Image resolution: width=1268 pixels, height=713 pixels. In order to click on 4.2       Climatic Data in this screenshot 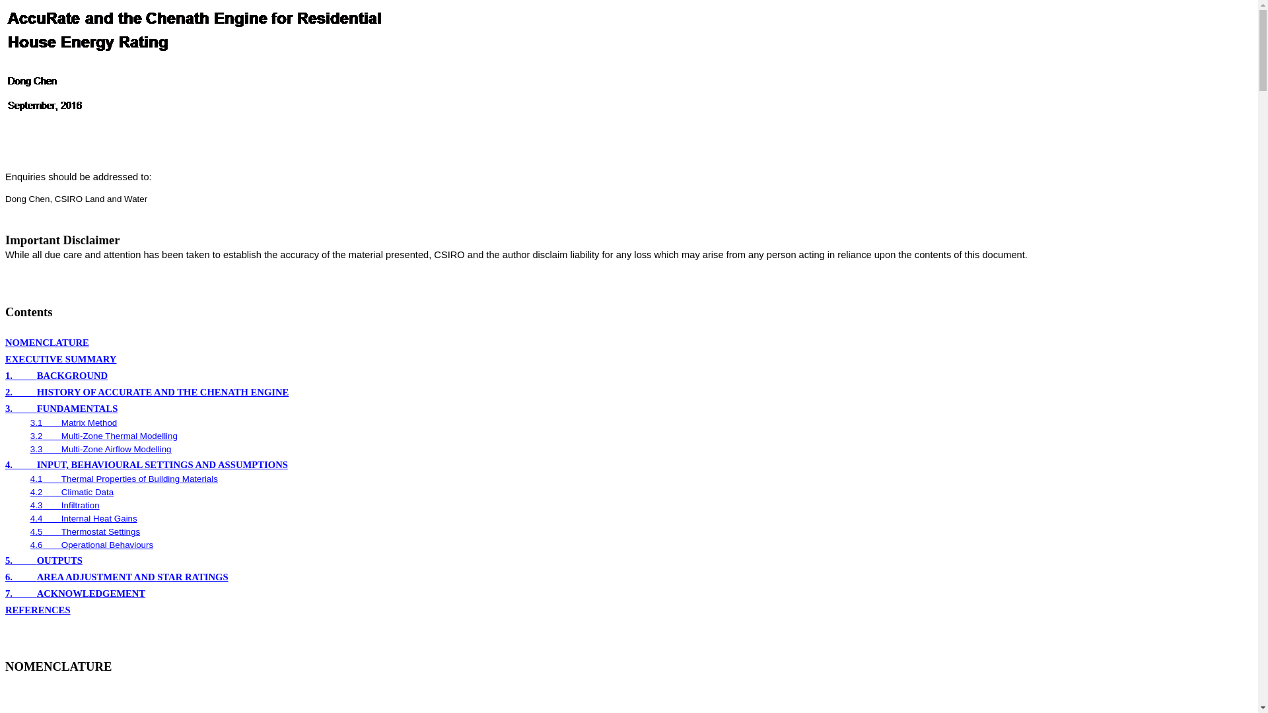, I will do `click(72, 492)`.